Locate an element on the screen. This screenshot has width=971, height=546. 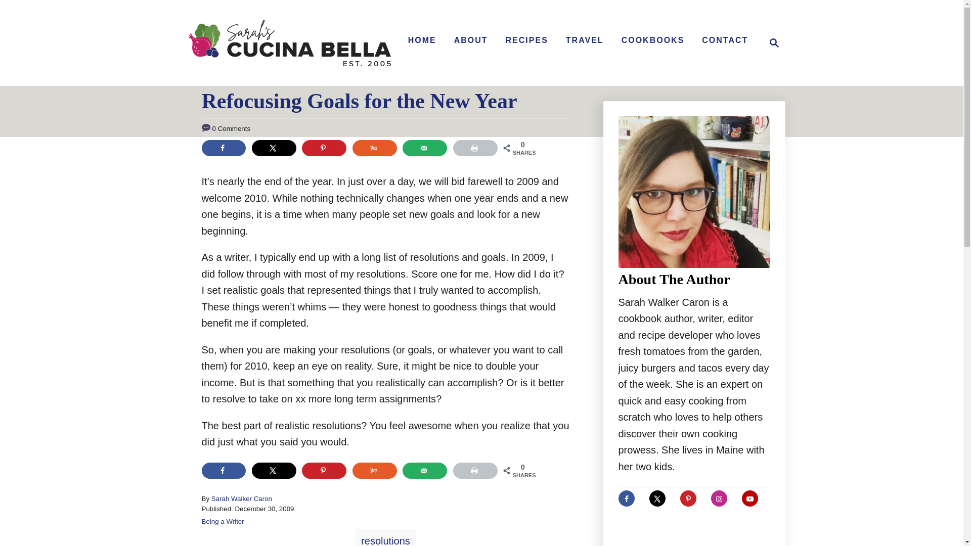
Being a Writer is located at coordinates (222, 521).